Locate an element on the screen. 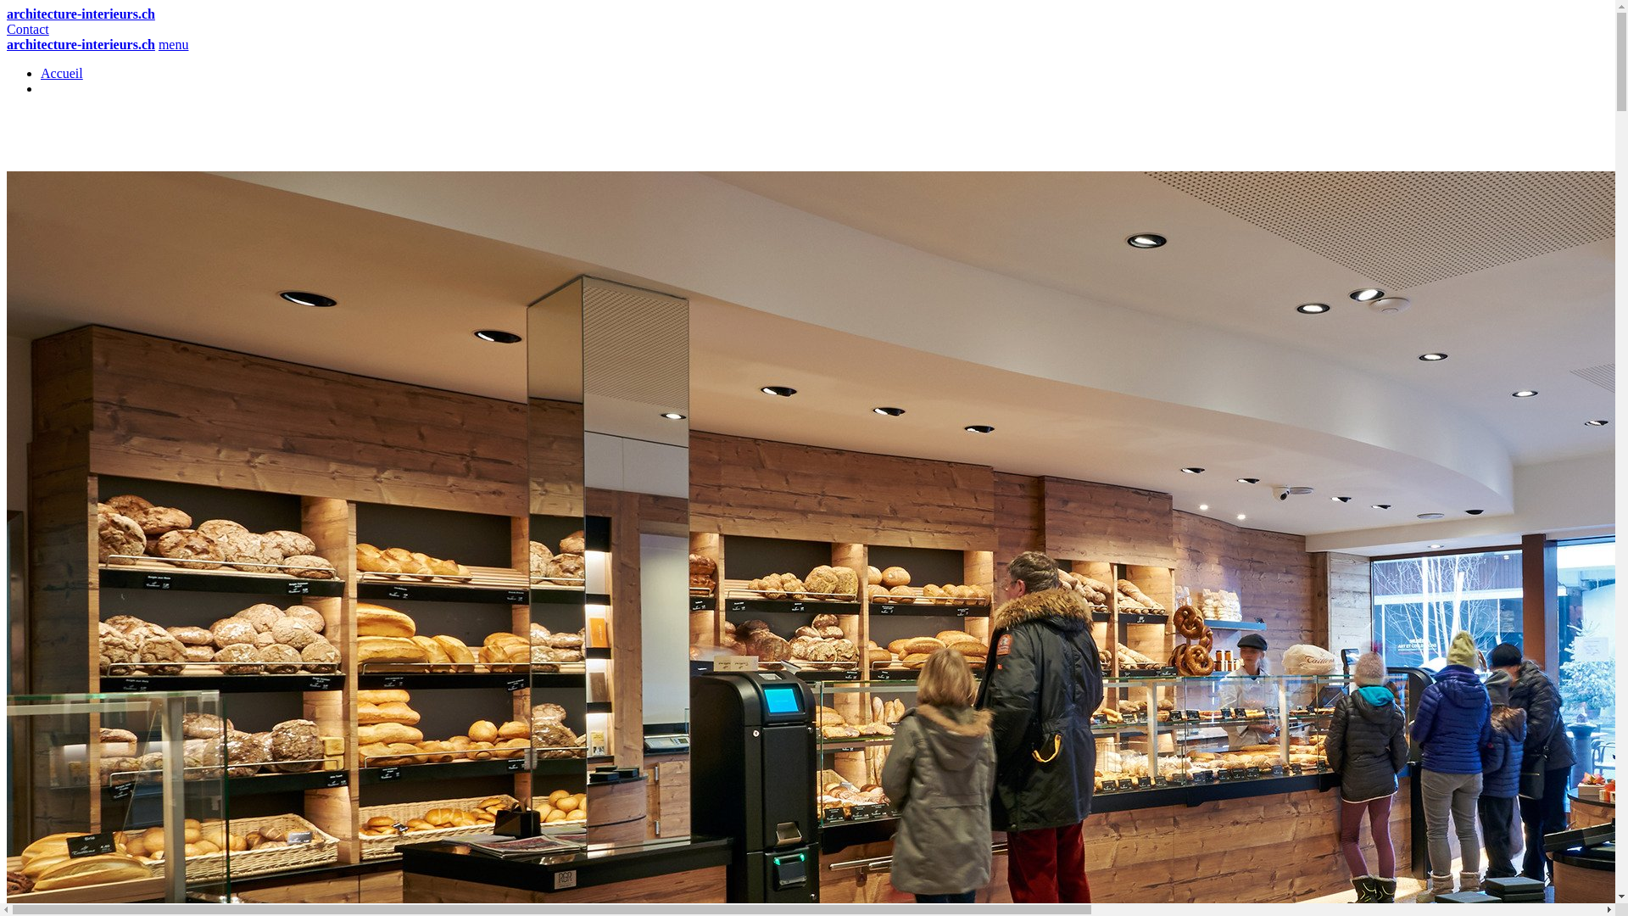 Image resolution: width=1628 pixels, height=916 pixels. architecture-interieurs.ch is located at coordinates (81, 14).